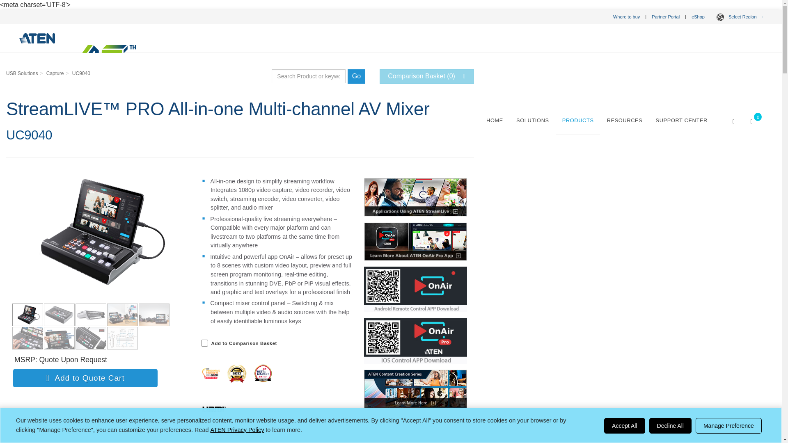 The width and height of the screenshot is (788, 443). I want to click on eShop, so click(698, 16).